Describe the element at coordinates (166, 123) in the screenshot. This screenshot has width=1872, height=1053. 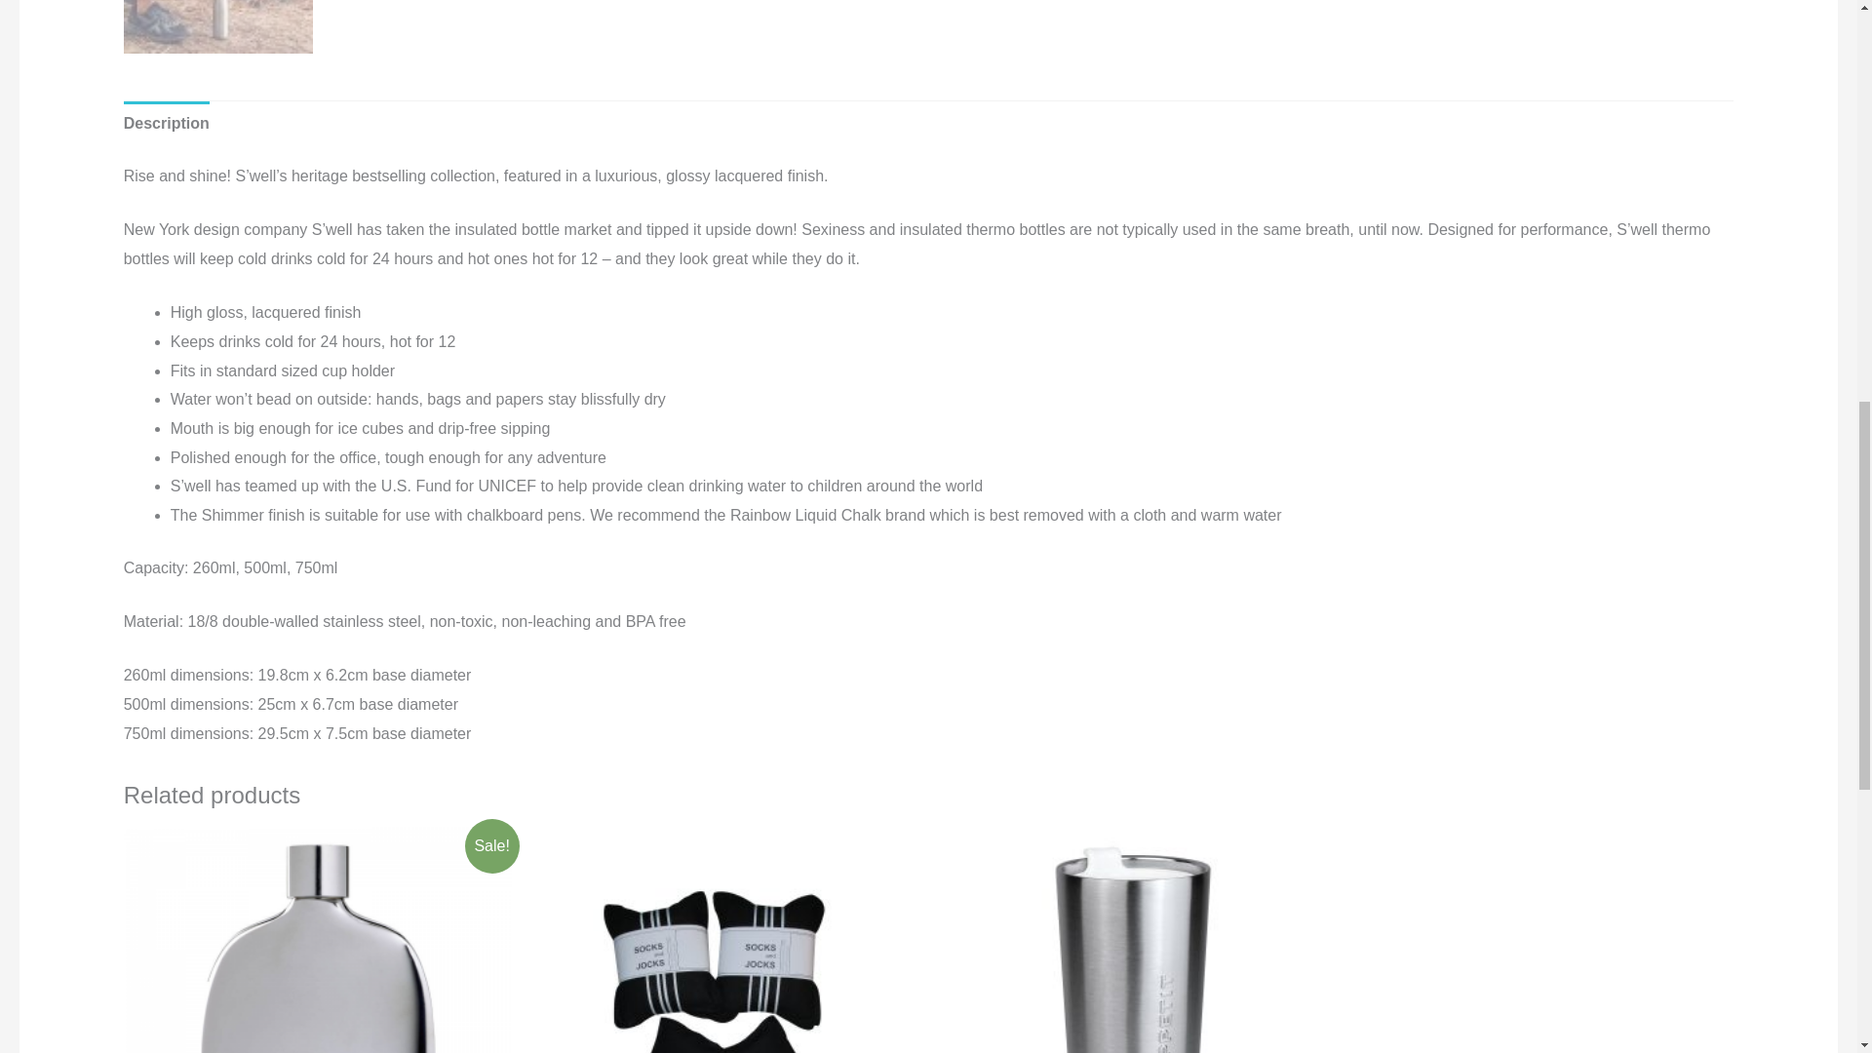
I see `Description` at that location.